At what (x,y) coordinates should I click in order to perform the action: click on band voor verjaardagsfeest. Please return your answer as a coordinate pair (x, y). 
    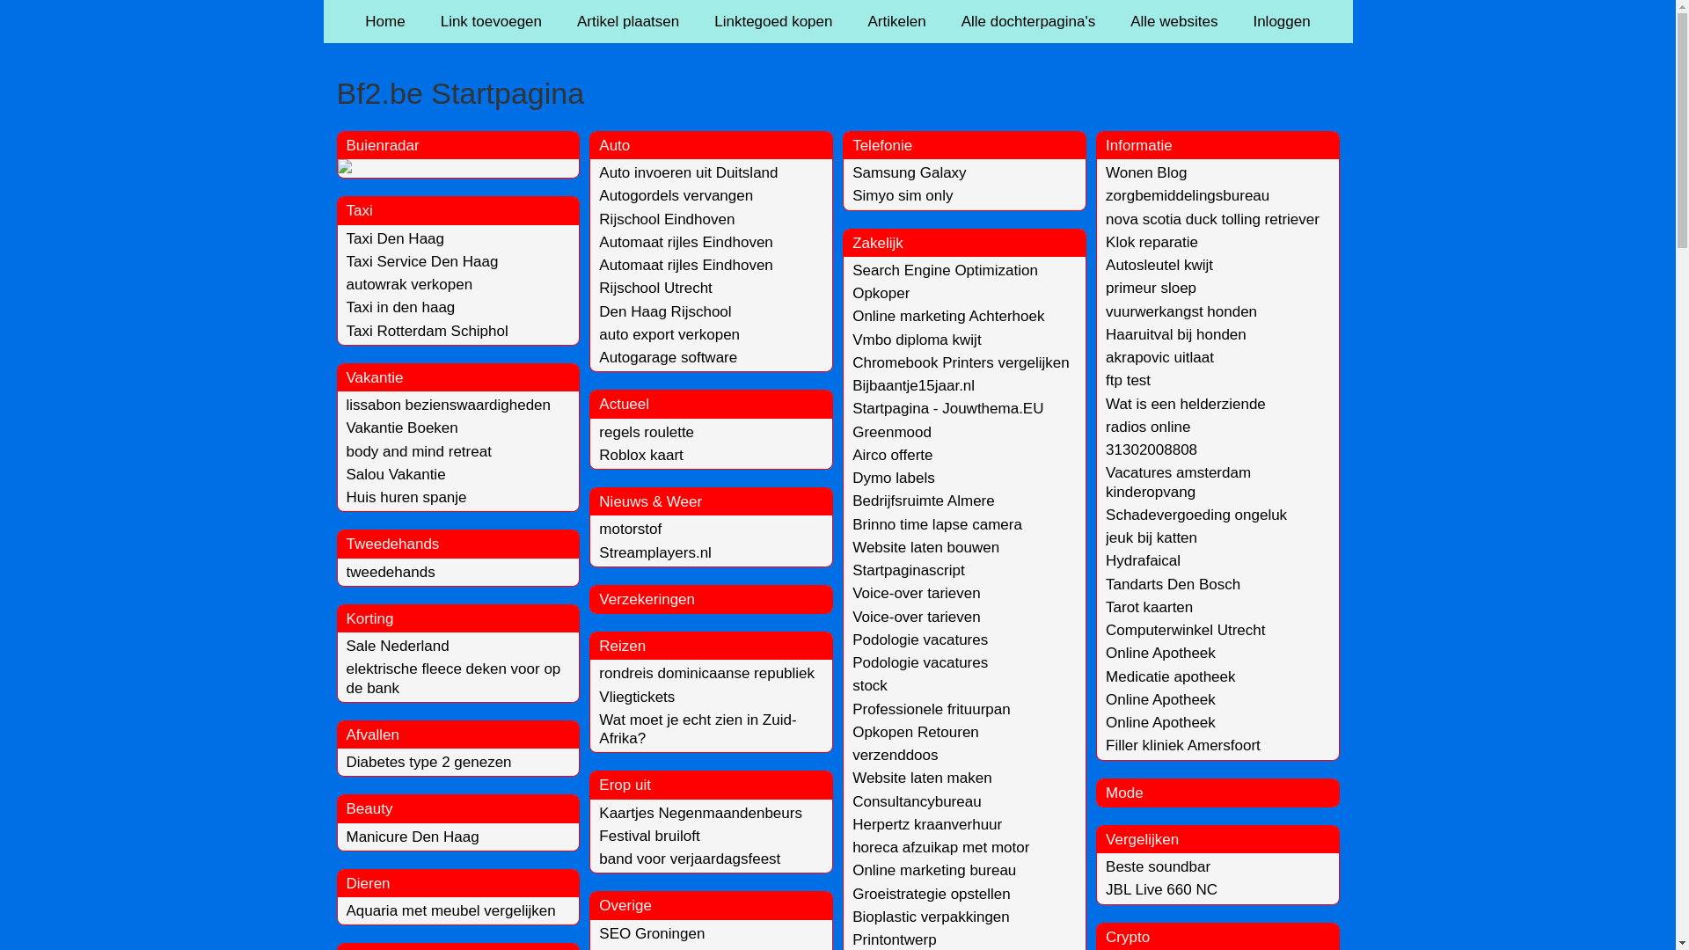
    Looking at the image, I should click on (690, 859).